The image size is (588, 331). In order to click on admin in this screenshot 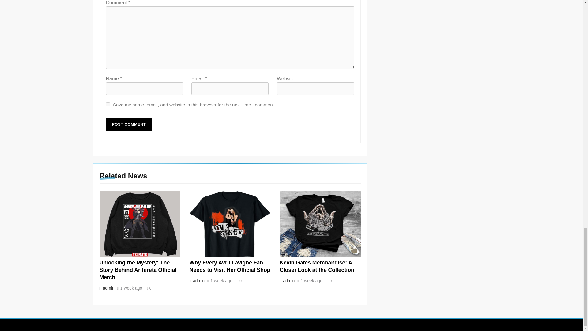, I will do `click(108, 288)`.